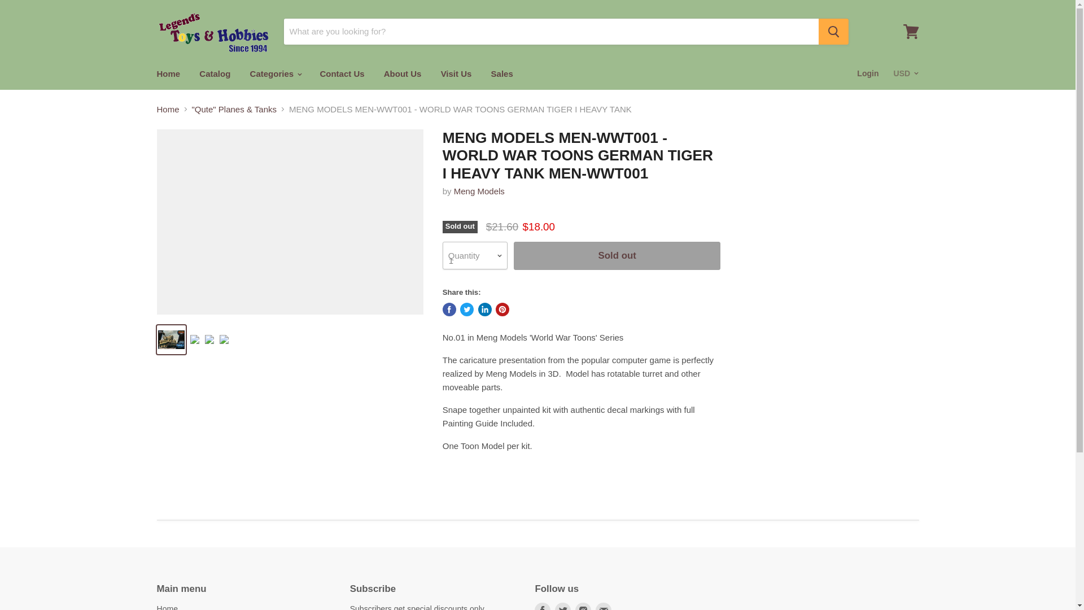 The width and height of the screenshot is (1084, 610). Describe the element at coordinates (911, 32) in the screenshot. I see `View cart` at that location.